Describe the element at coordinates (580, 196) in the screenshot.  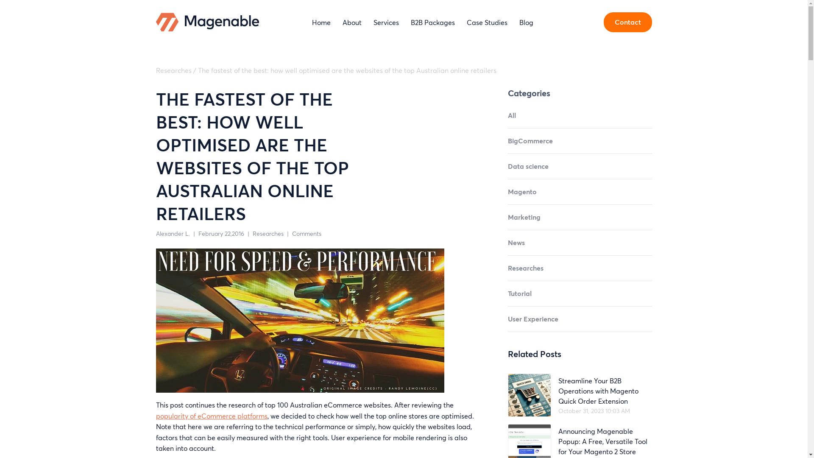
I see `Magento` at that location.